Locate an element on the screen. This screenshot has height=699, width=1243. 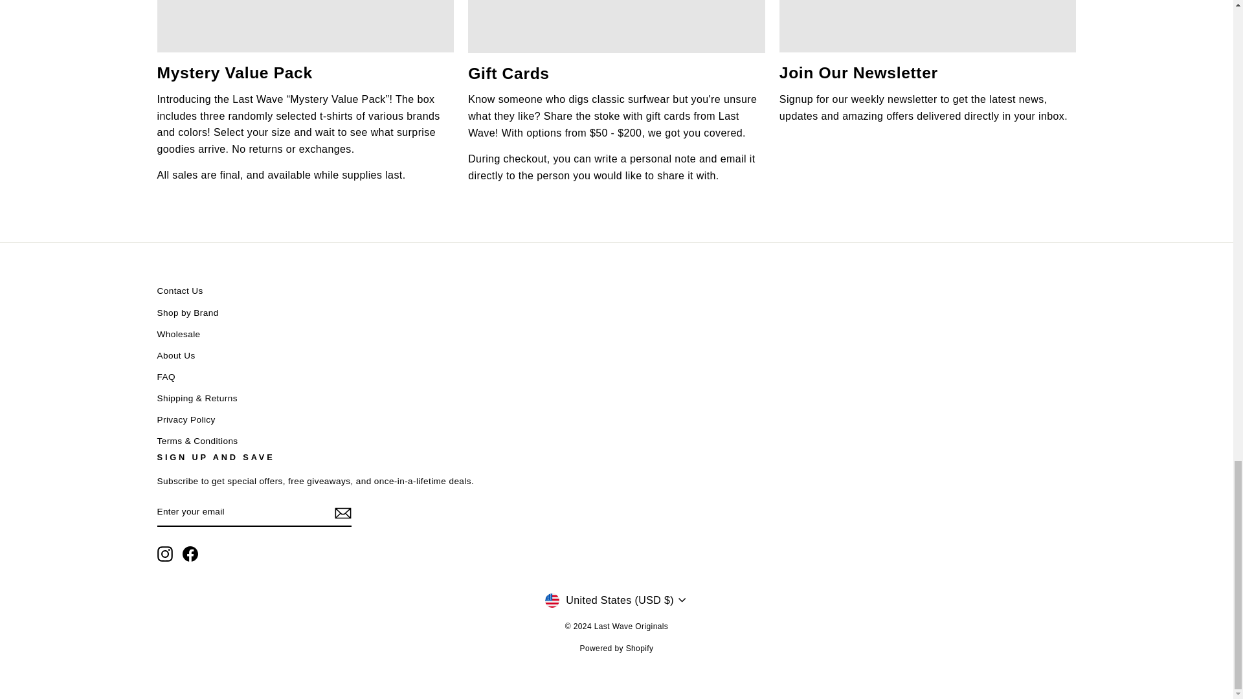
instagram is located at coordinates (164, 554).